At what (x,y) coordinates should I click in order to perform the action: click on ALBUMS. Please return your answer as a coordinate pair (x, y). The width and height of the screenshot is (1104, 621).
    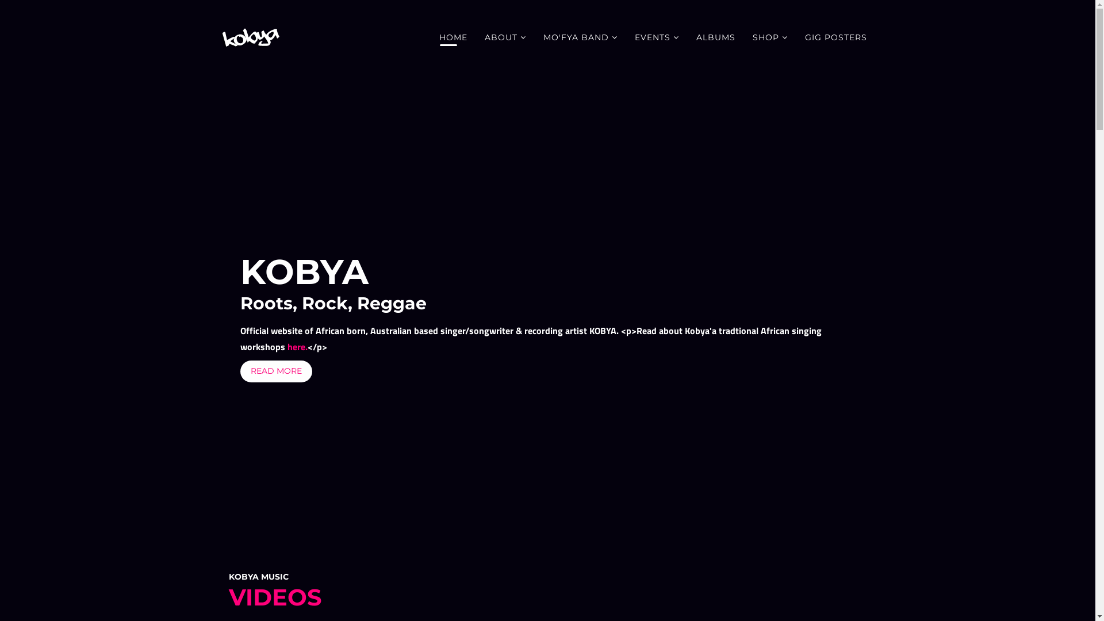
    Looking at the image, I should click on (716, 37).